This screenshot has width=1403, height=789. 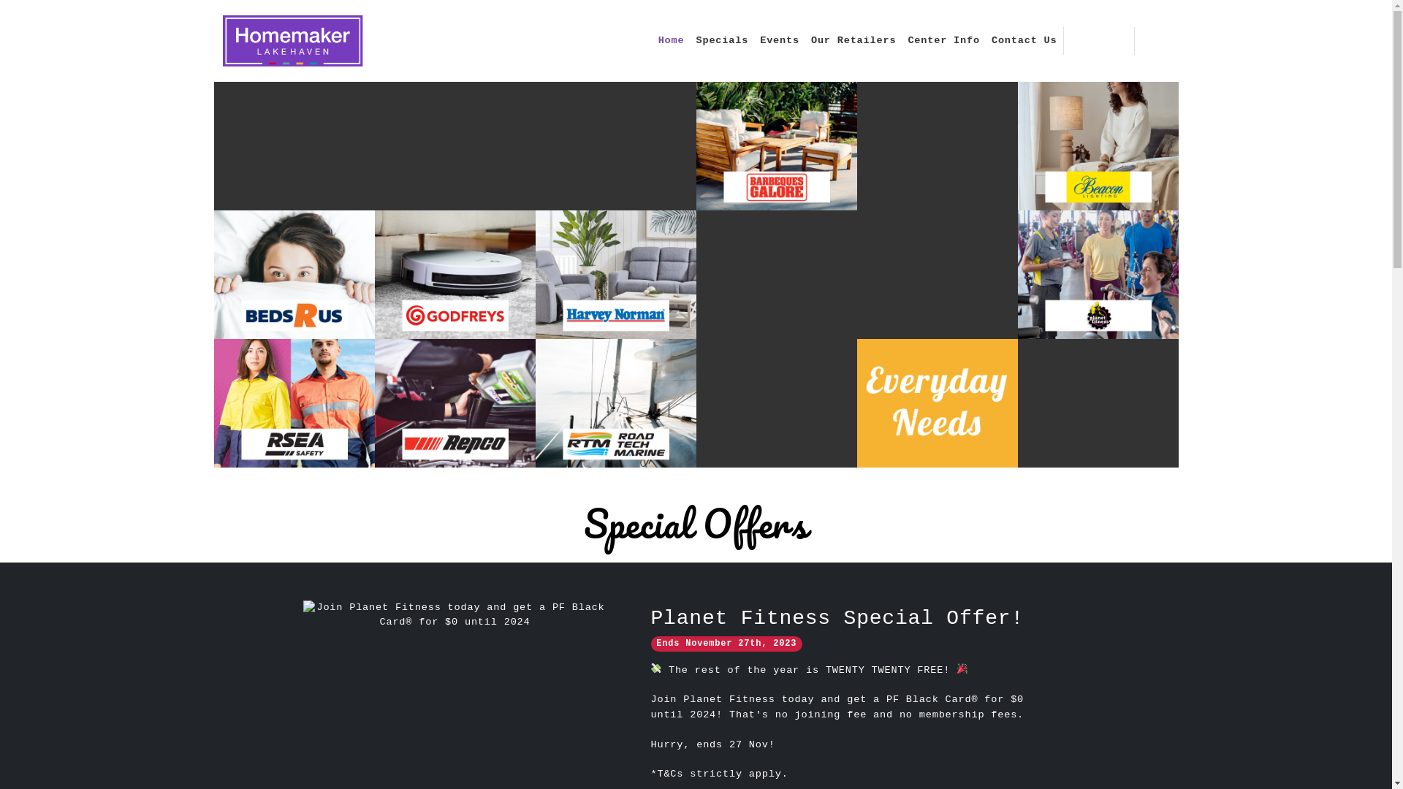 I want to click on Our Retailers, so click(x=853, y=41).